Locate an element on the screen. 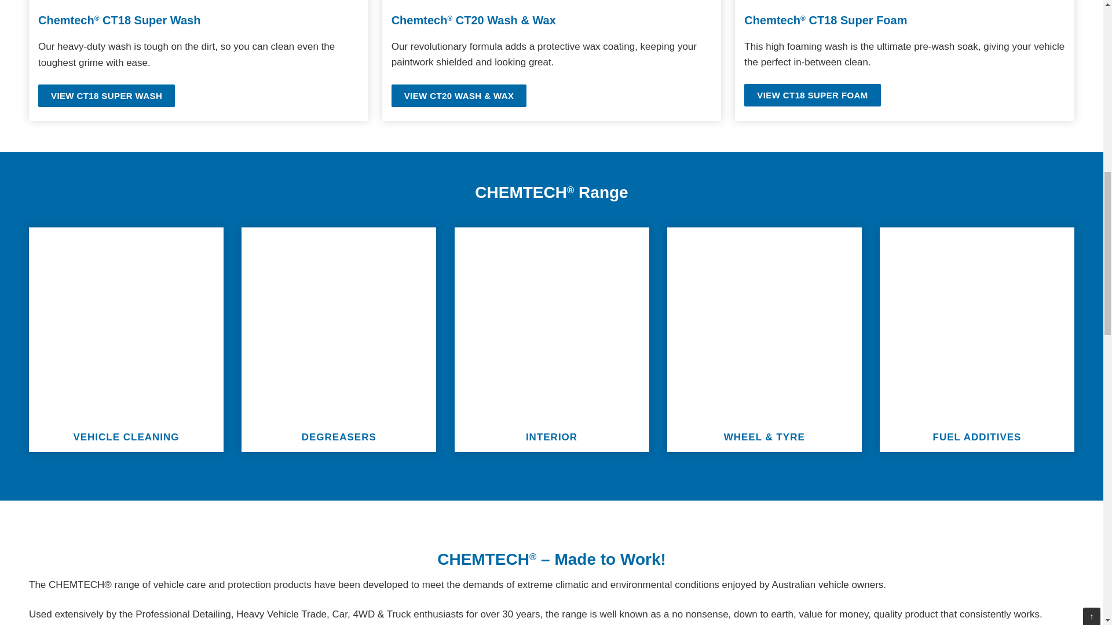 The width and height of the screenshot is (1112, 625). FUEL ADDITIVES is located at coordinates (977, 437).